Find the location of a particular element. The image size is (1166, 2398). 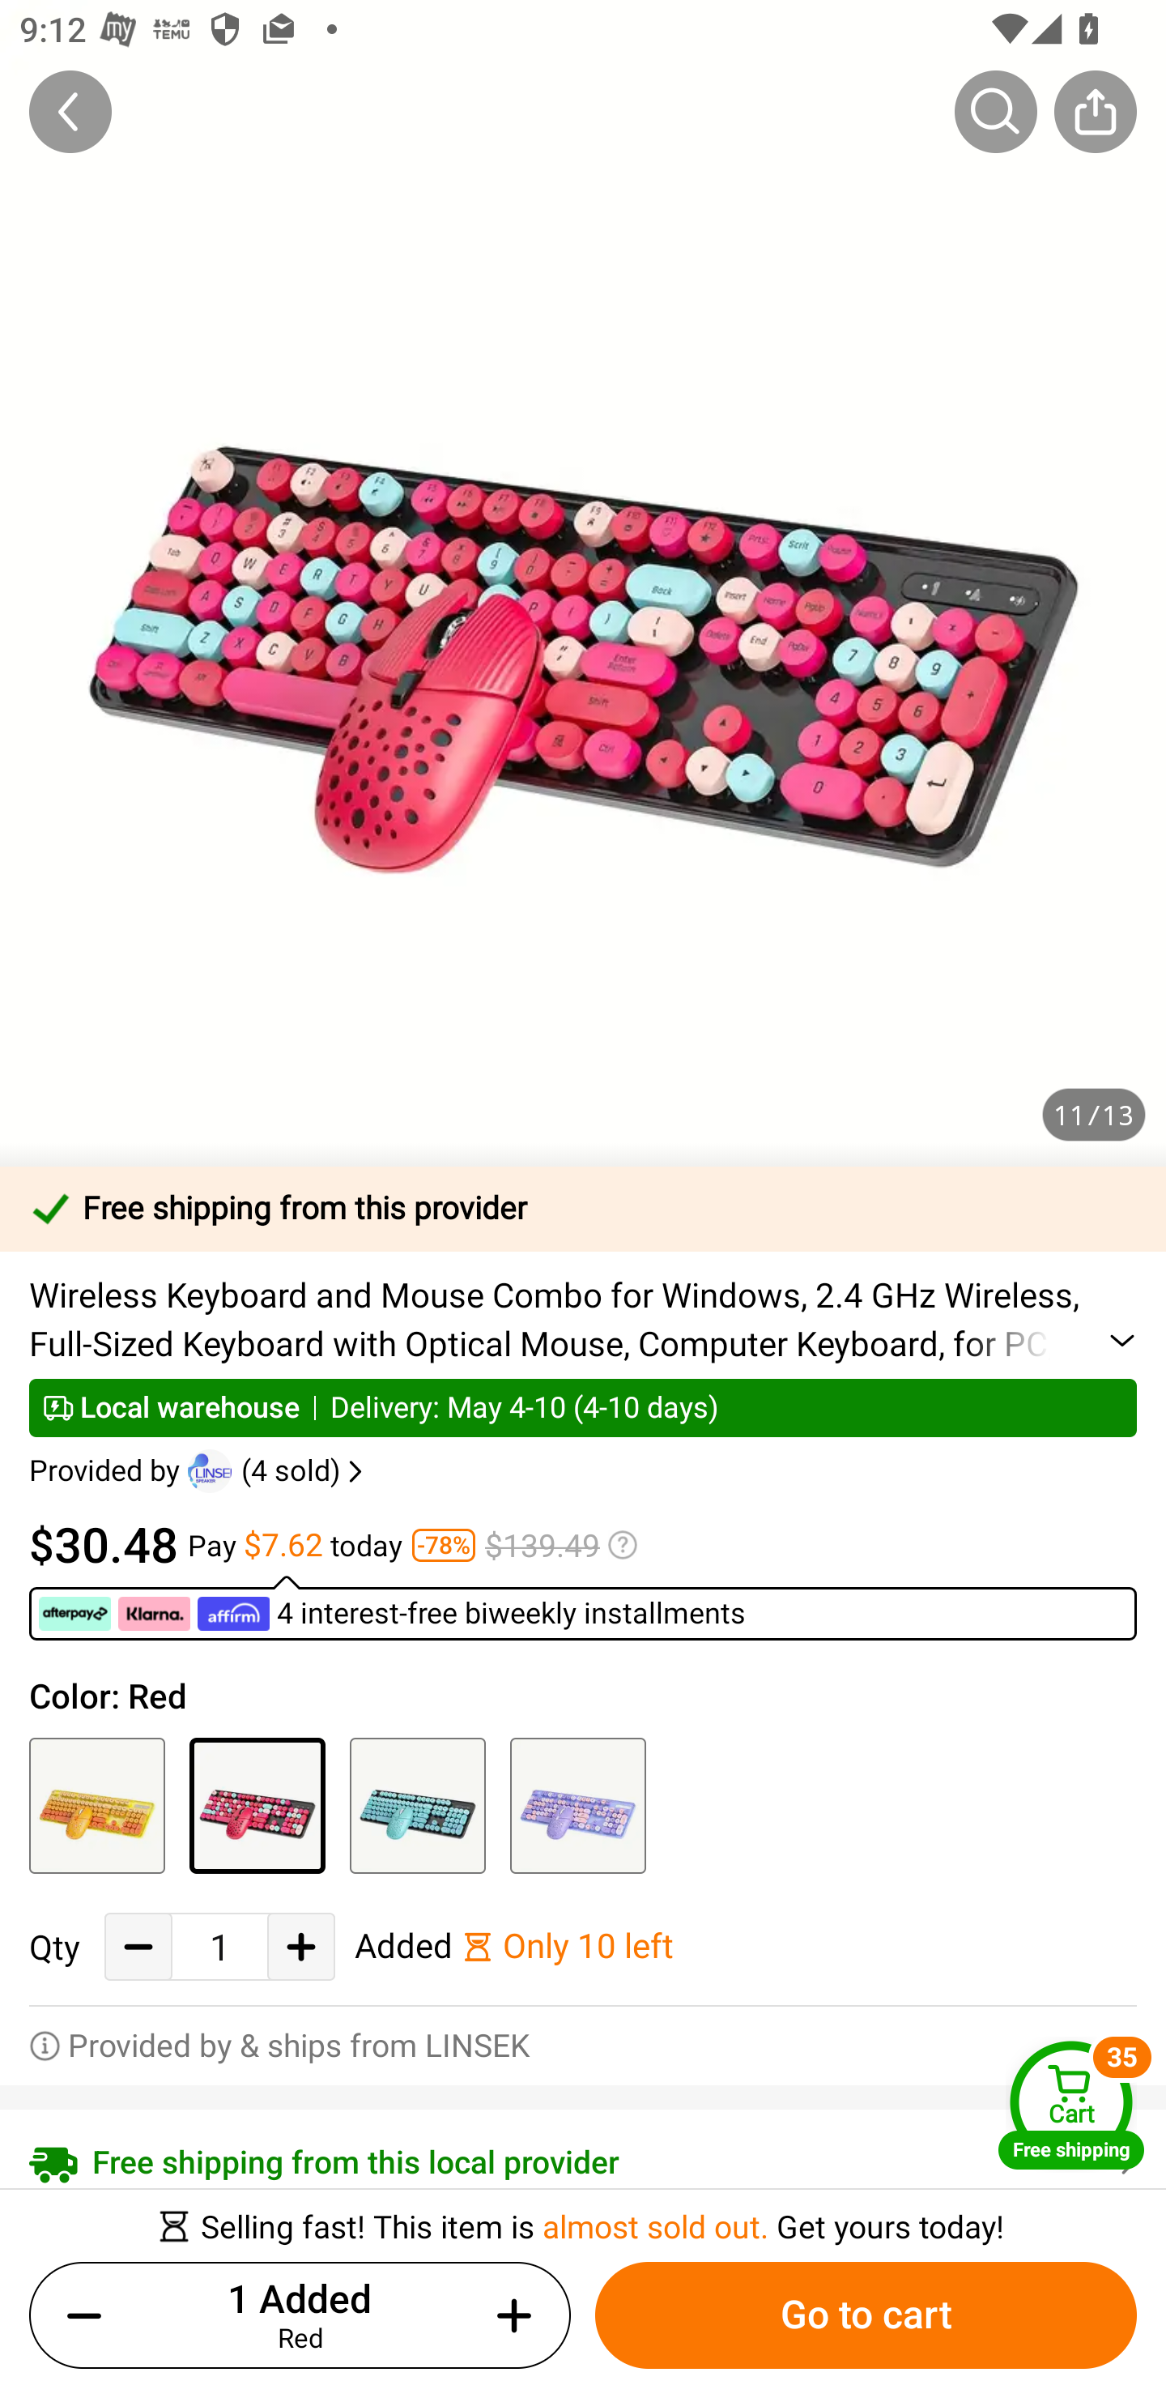

Decrease Quantity Button is located at coordinates (91, 2315).